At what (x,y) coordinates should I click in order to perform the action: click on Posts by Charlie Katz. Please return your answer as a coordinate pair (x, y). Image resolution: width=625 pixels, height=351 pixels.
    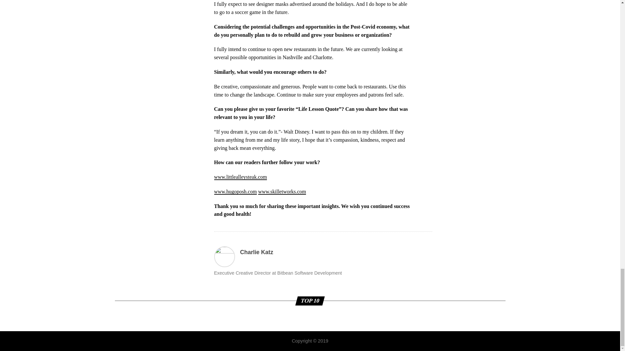
    Looking at the image, I should click on (257, 252).